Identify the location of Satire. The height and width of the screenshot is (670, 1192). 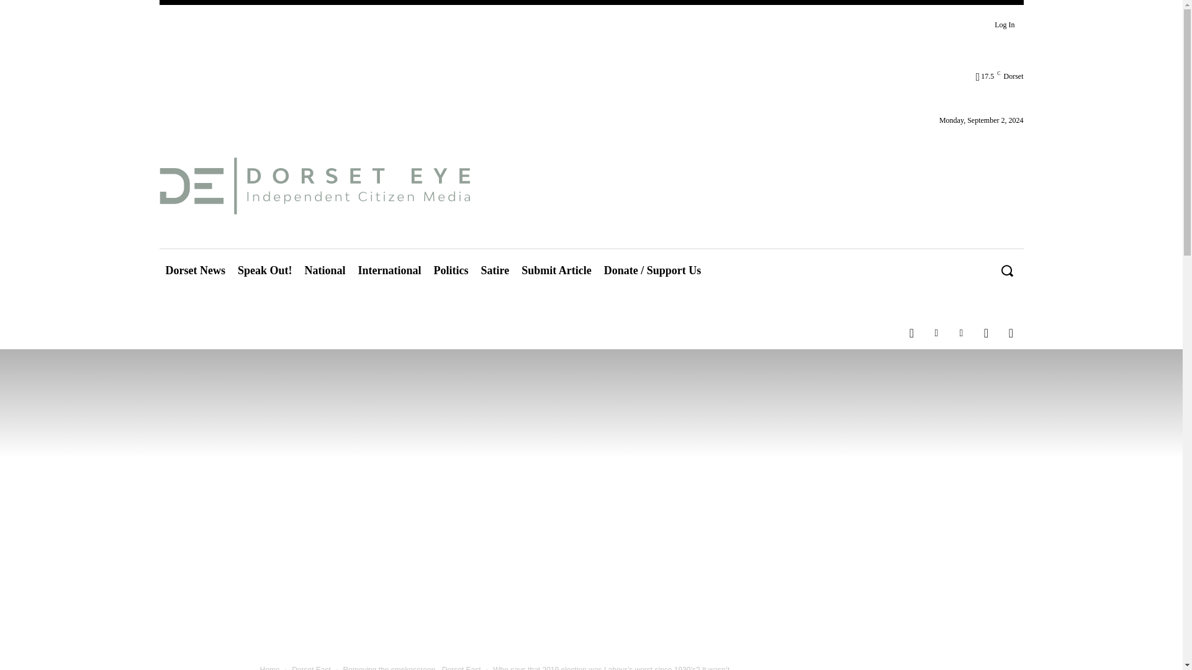
(495, 270).